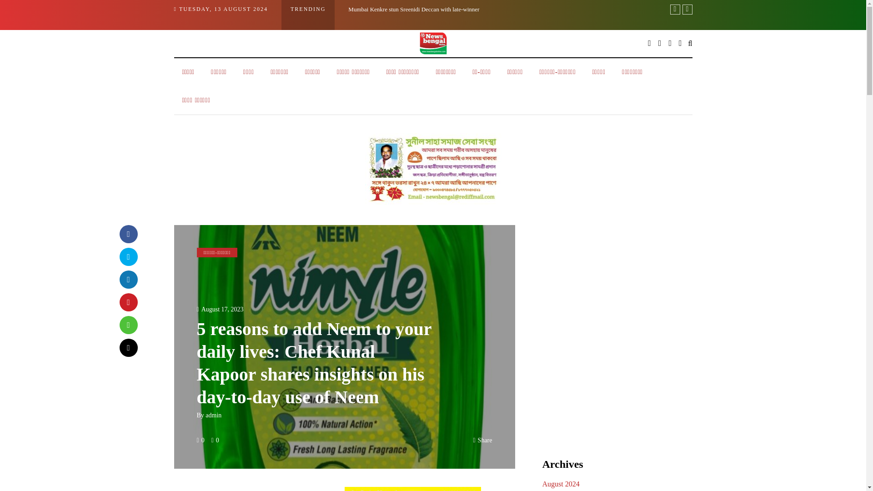 This screenshot has height=491, width=873. What do you see at coordinates (213, 416) in the screenshot?
I see `Posts by admin` at bounding box center [213, 416].